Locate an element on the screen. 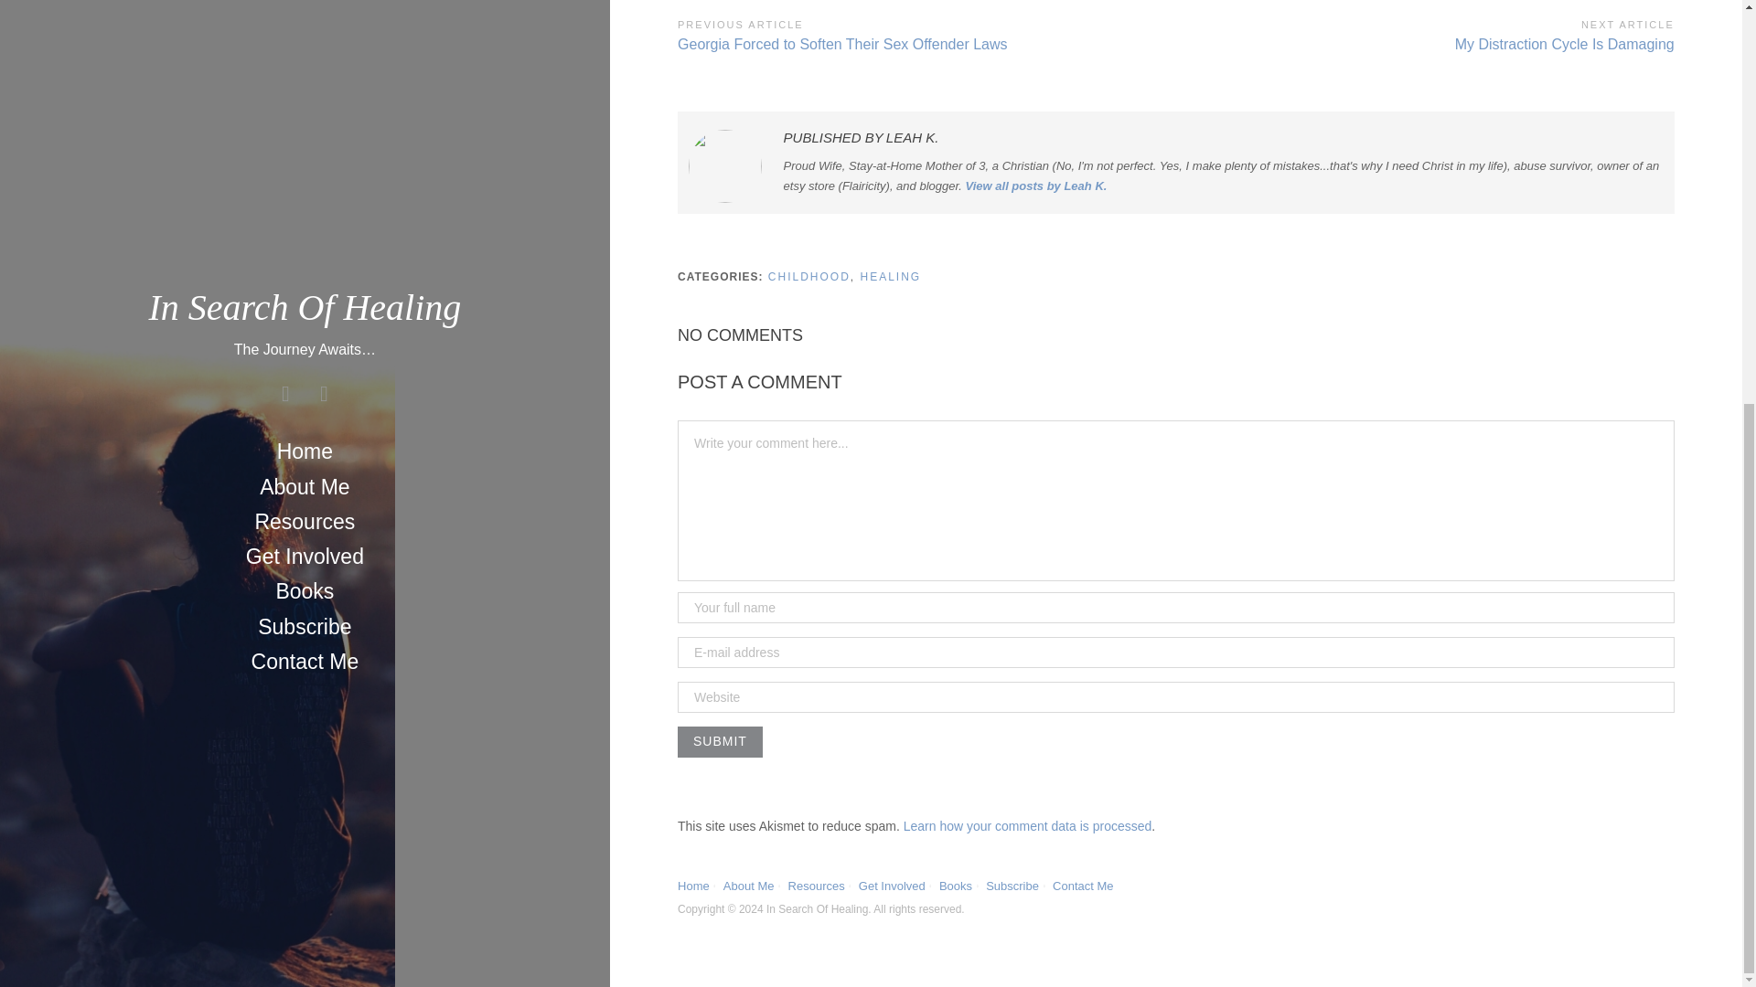 Image resolution: width=1756 pixels, height=987 pixels. CHILDHOOD is located at coordinates (808, 276).